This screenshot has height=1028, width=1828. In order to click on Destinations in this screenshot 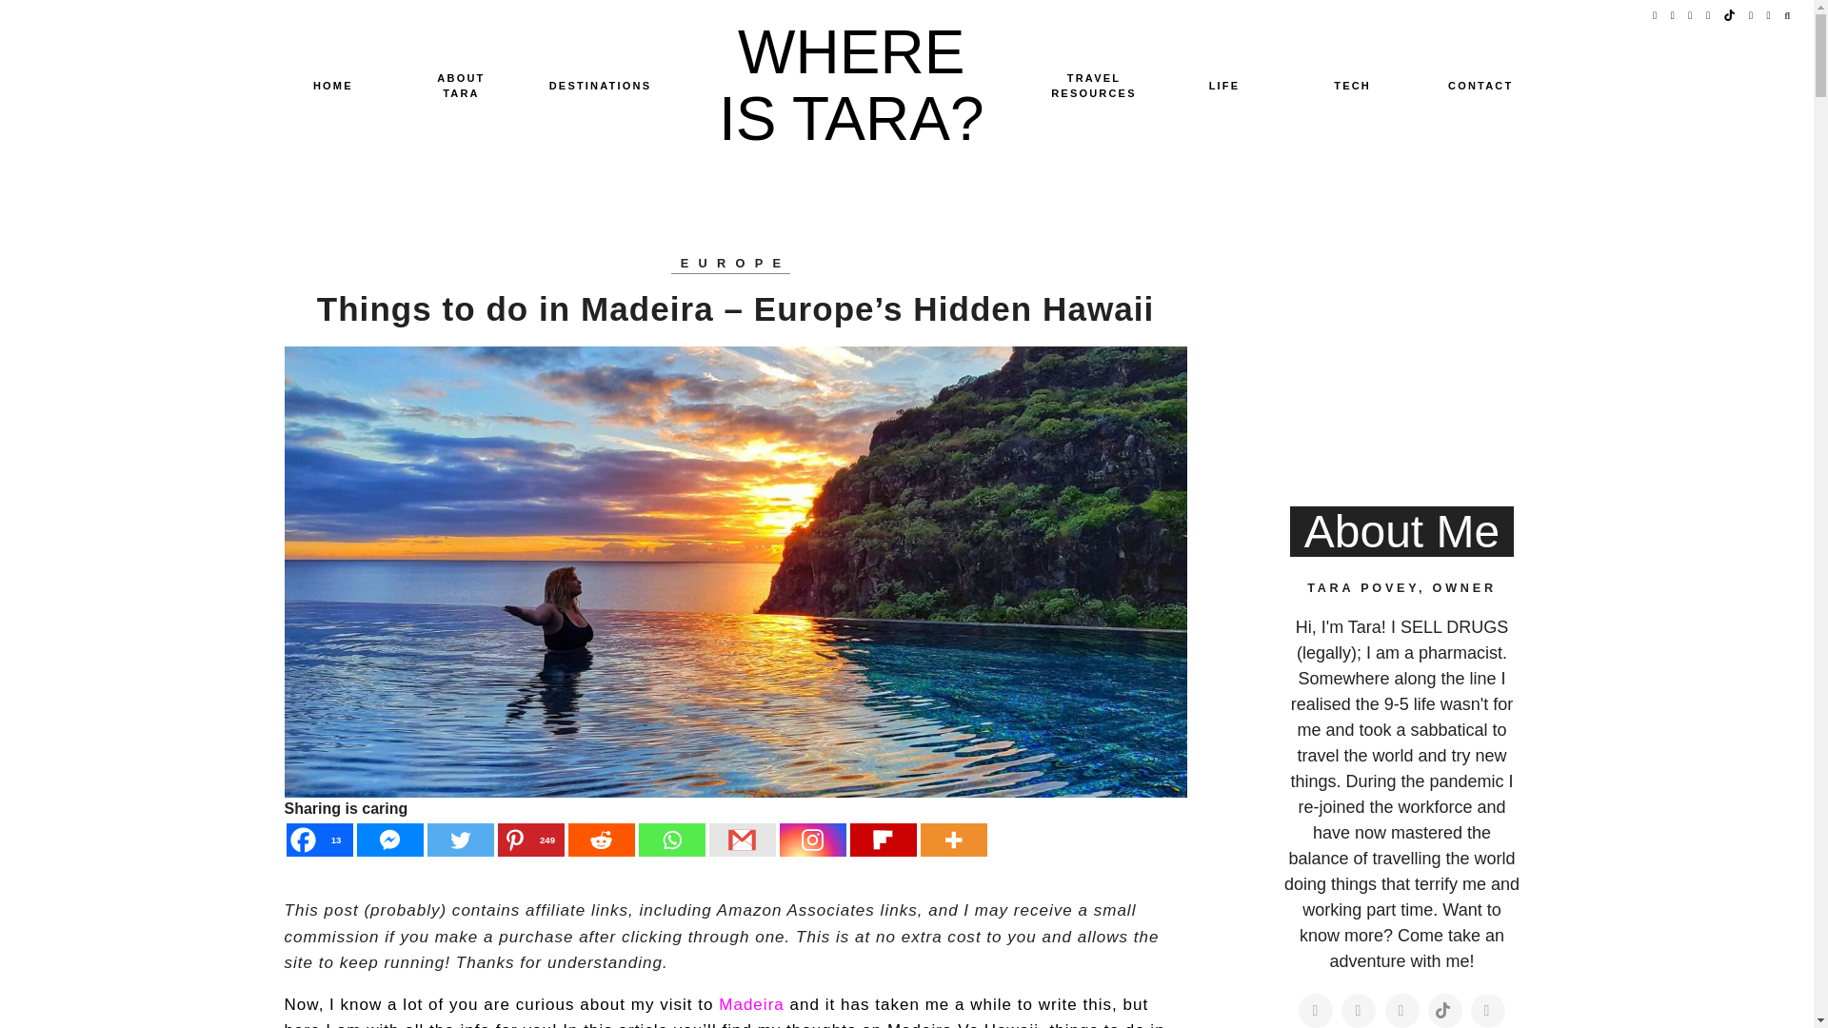, I will do `click(600, 86)`.